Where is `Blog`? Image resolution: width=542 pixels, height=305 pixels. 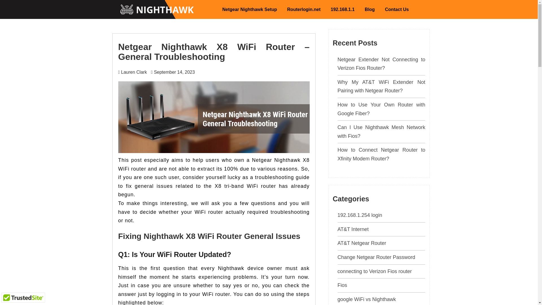 Blog is located at coordinates (370, 9).